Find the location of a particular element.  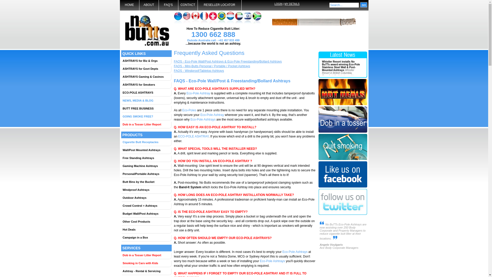

ASHTRAYS for Smokers is located at coordinates (147, 85).